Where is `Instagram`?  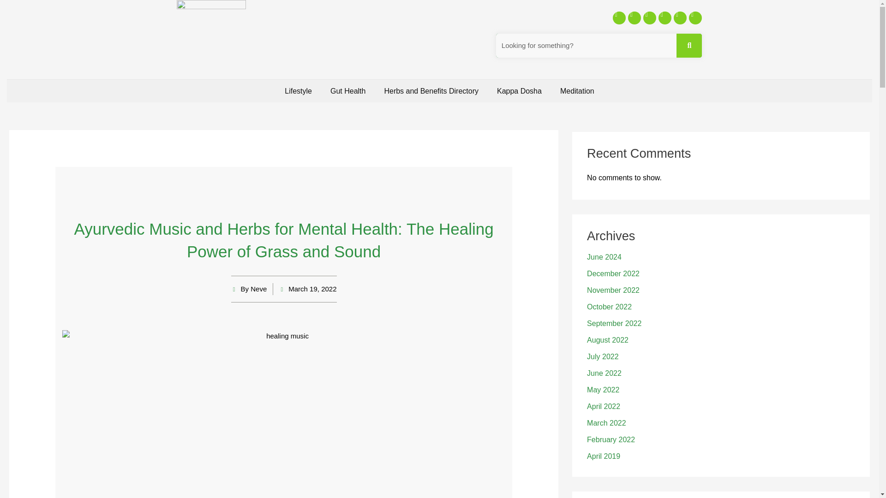 Instagram is located at coordinates (664, 18).